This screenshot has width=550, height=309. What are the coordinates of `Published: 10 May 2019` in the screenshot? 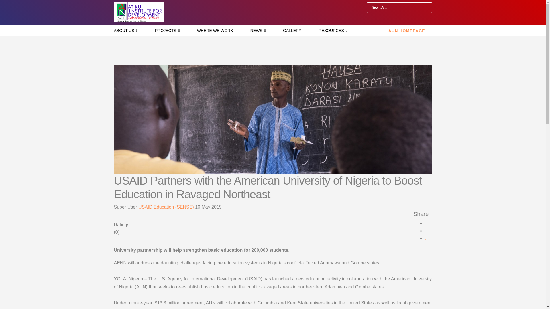 It's located at (208, 207).